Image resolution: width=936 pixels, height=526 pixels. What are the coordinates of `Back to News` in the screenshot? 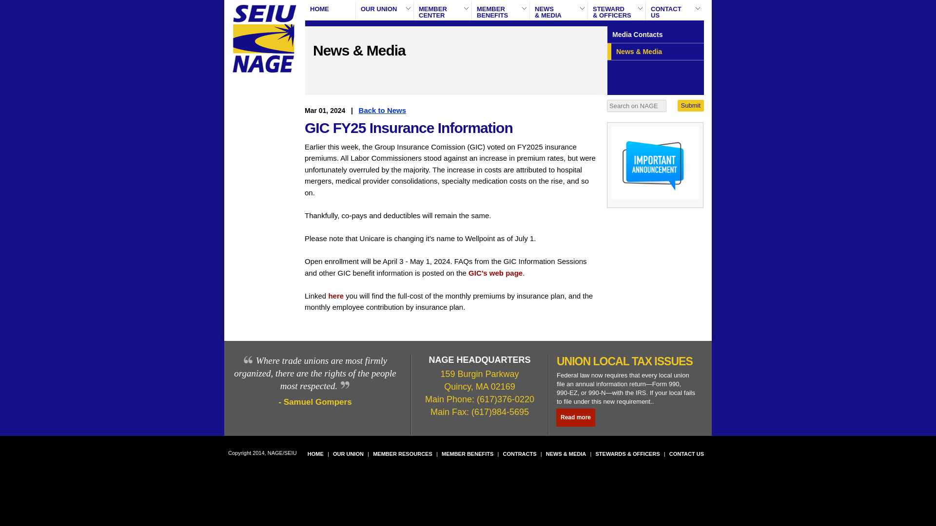 It's located at (336, 296).